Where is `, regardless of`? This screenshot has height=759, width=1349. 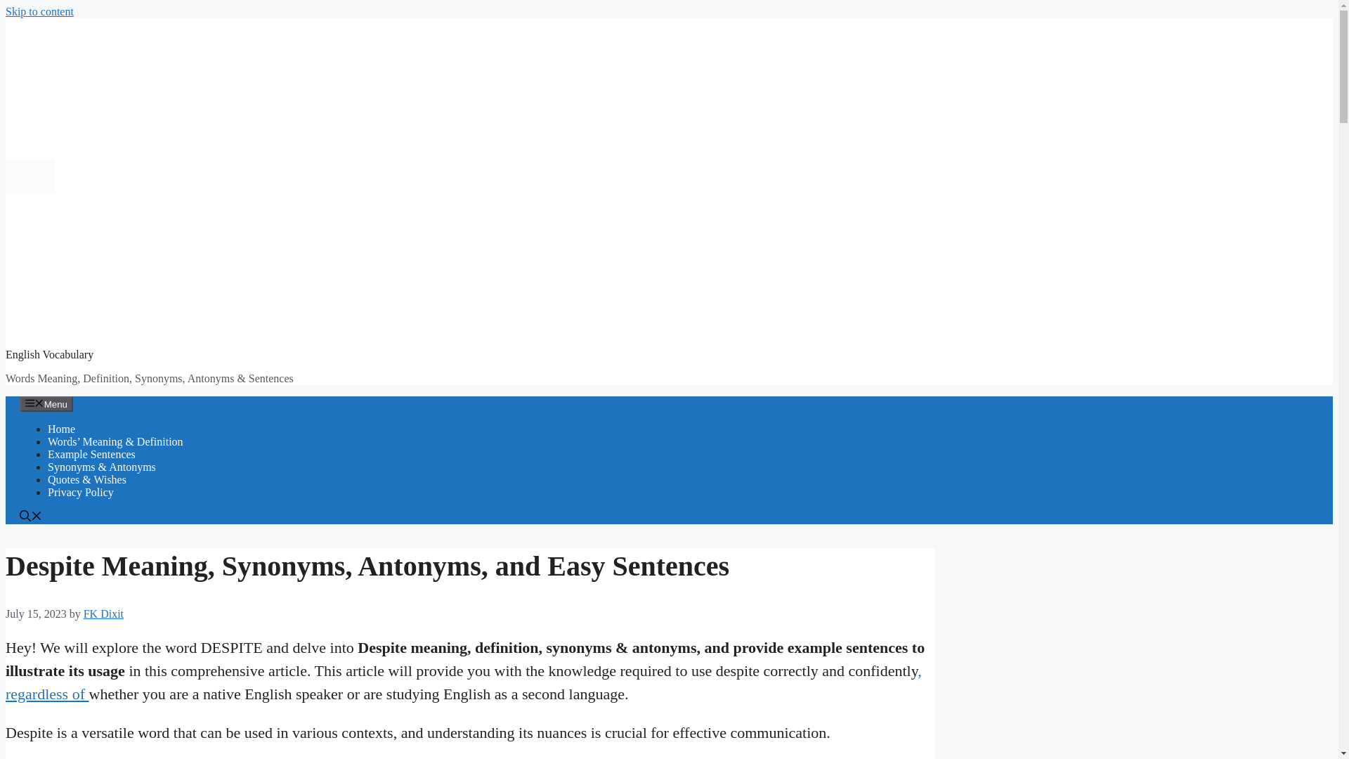 , regardless of is located at coordinates (463, 682).